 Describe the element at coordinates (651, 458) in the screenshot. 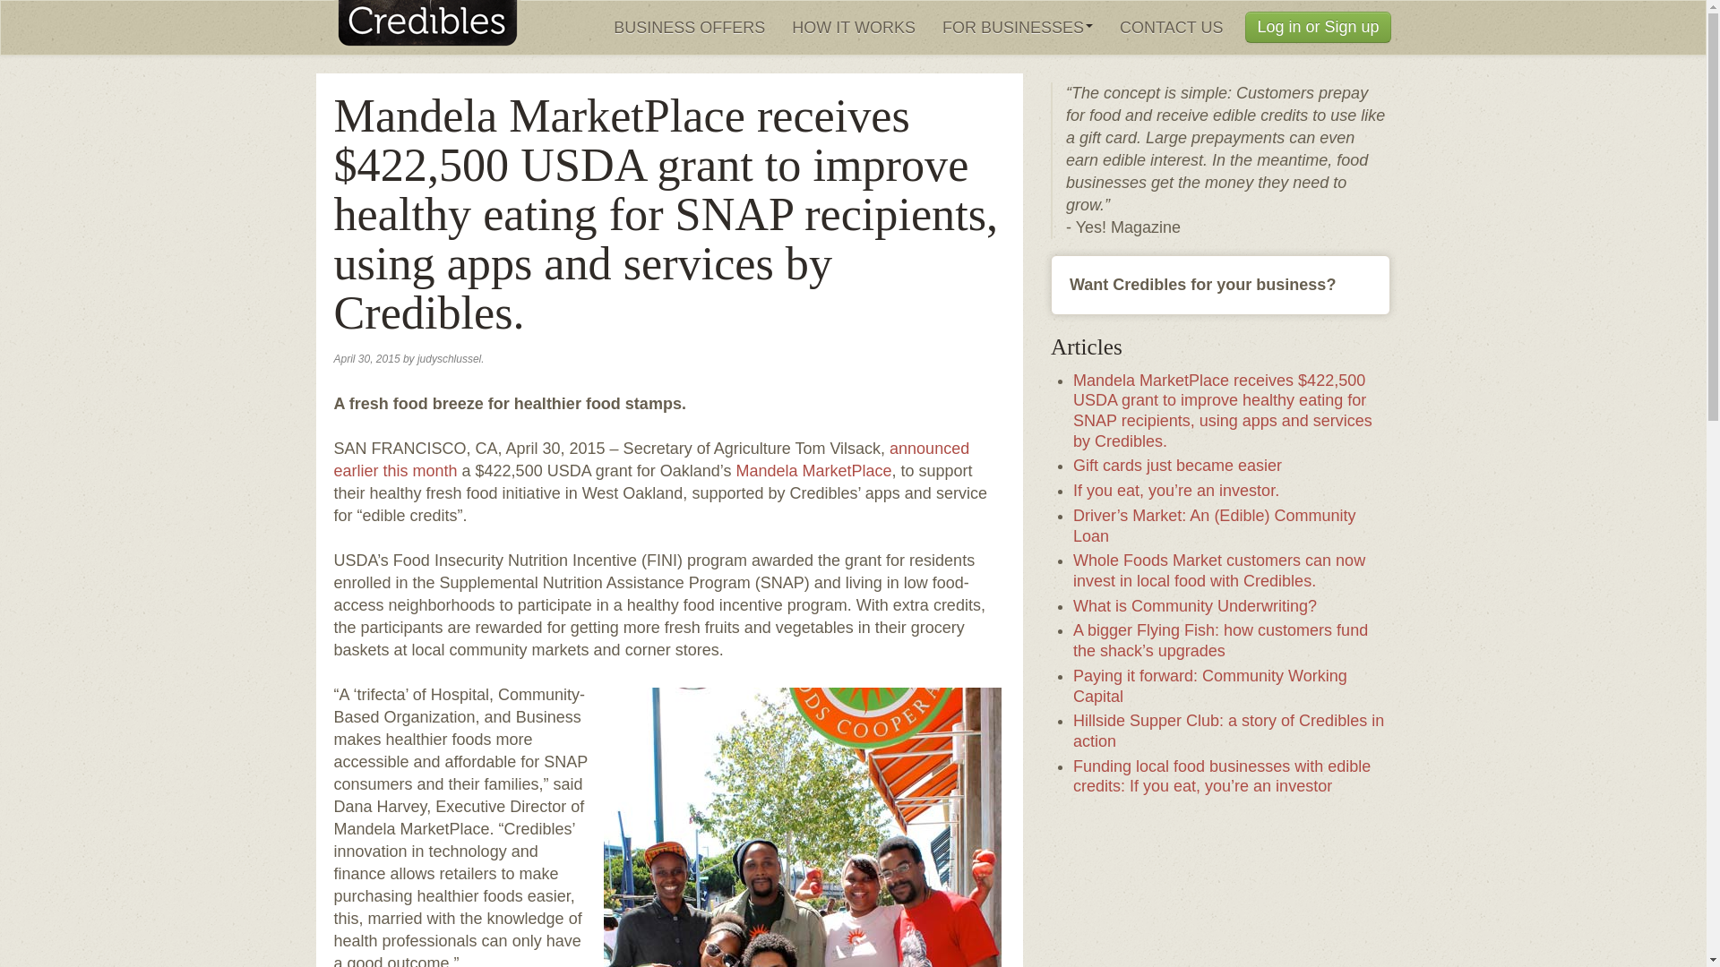

I see `announced earlier this month` at that location.